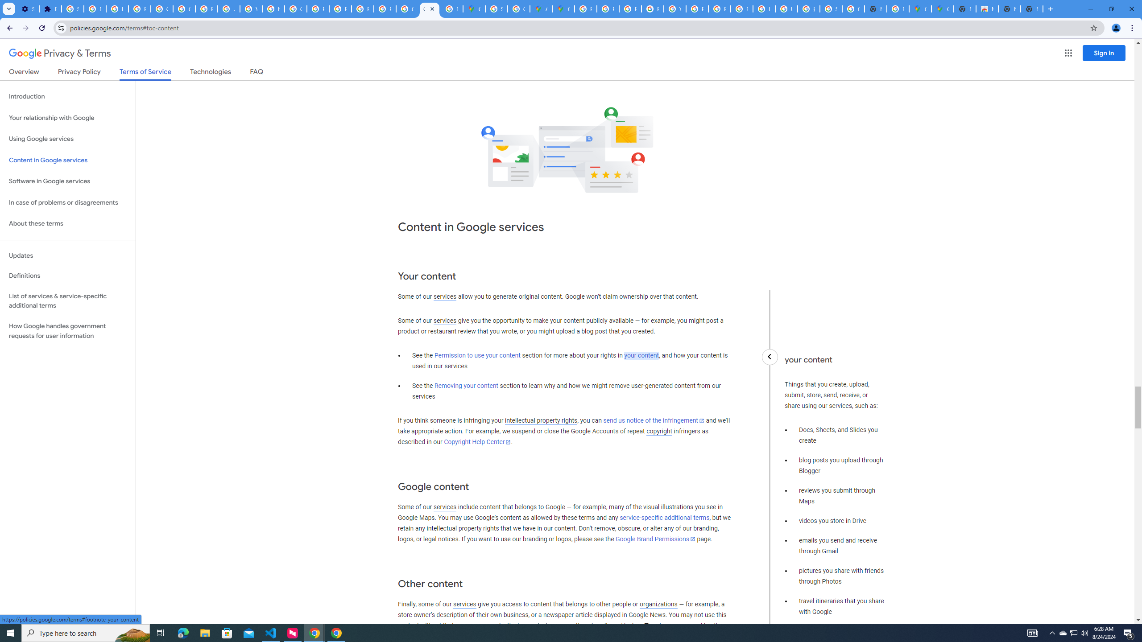 The width and height of the screenshot is (1142, 642). I want to click on Policy Accountability and Transparency - Transparency Center, so click(586, 9).